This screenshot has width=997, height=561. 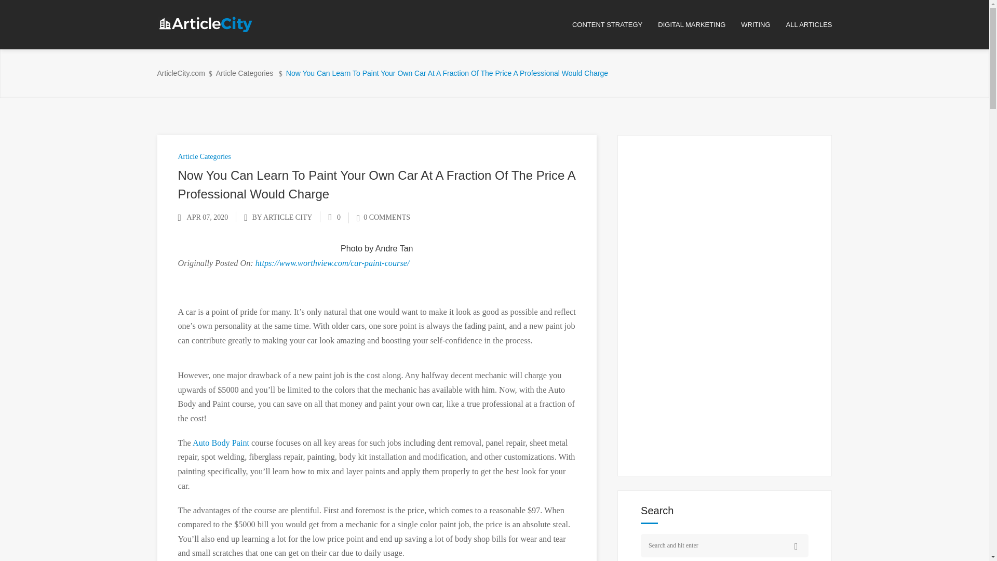 I want to click on ALL ARTICLES, so click(x=809, y=25).